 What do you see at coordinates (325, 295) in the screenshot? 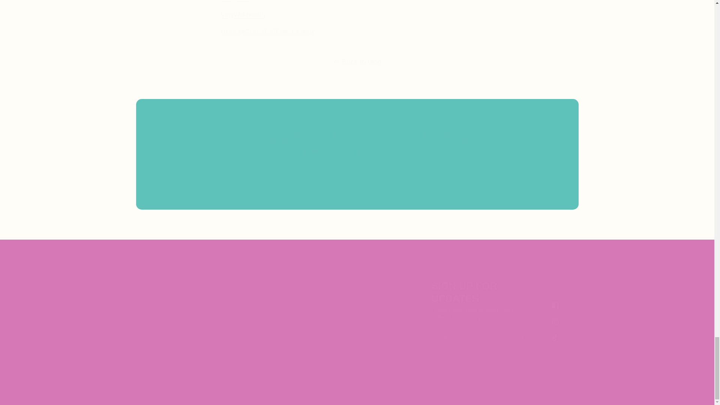
I see `About Us` at bounding box center [325, 295].